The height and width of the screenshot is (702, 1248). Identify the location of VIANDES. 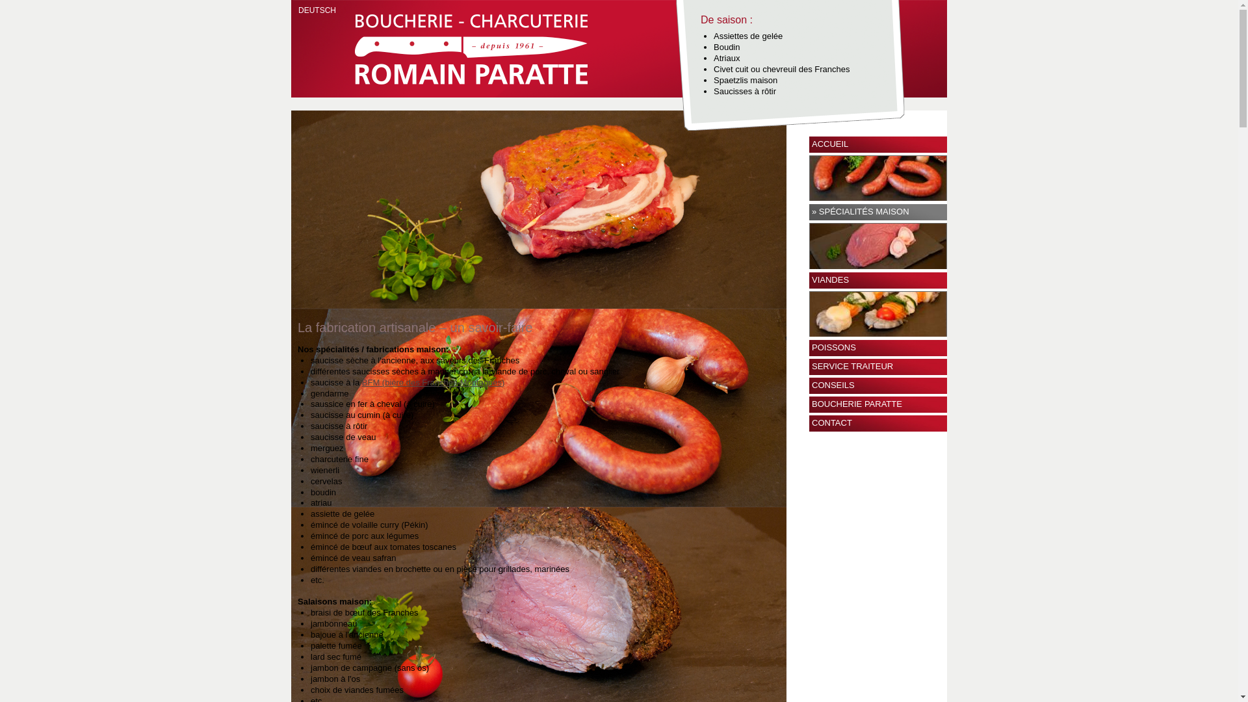
(878, 275).